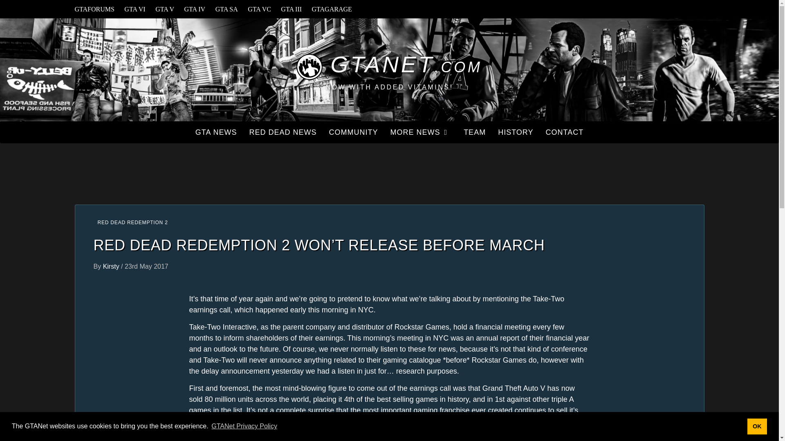 The image size is (785, 441). What do you see at coordinates (389, 65) in the screenshot?
I see `GTANET.COM` at bounding box center [389, 65].